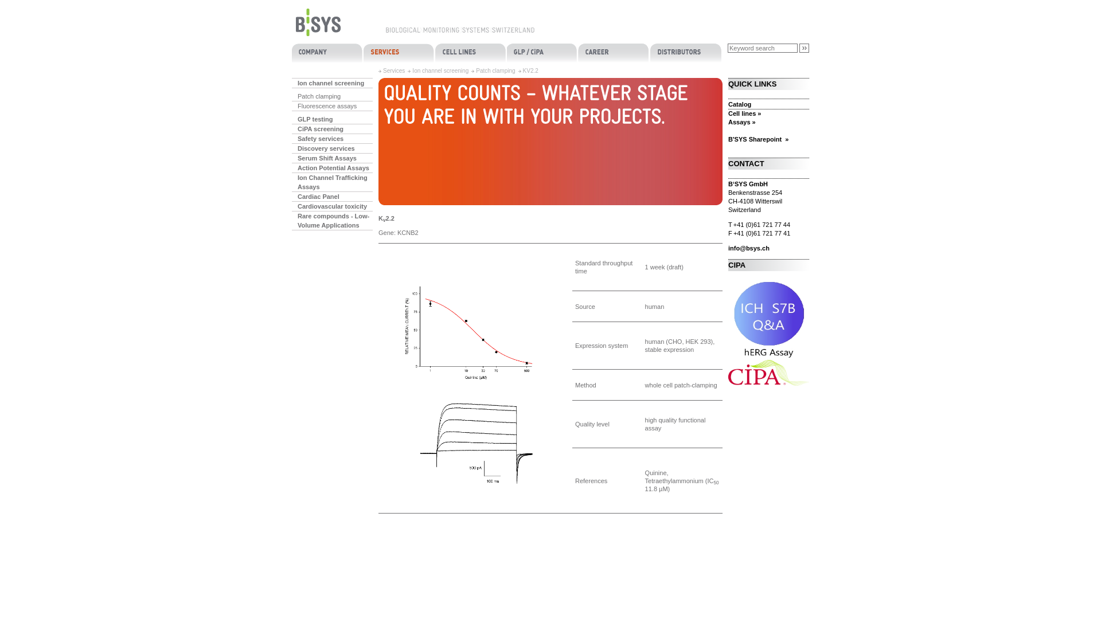 This screenshot has height=619, width=1101. Describe the element at coordinates (332, 149) in the screenshot. I see `Discovery services` at that location.